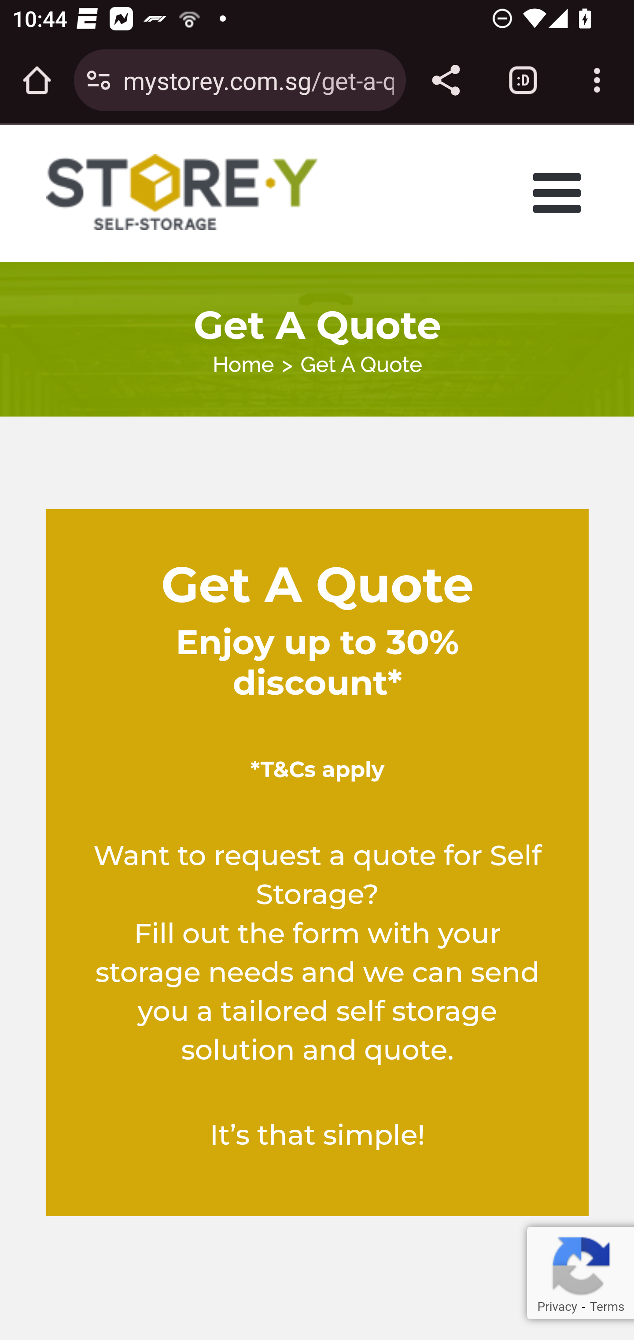 The image size is (634, 1340). Describe the element at coordinates (182, 193) in the screenshot. I see `Store-Y Logo` at that location.